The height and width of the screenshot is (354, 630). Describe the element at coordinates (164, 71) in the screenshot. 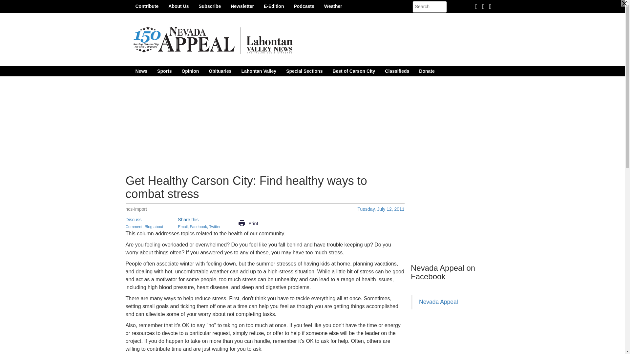

I see `Sports` at that location.